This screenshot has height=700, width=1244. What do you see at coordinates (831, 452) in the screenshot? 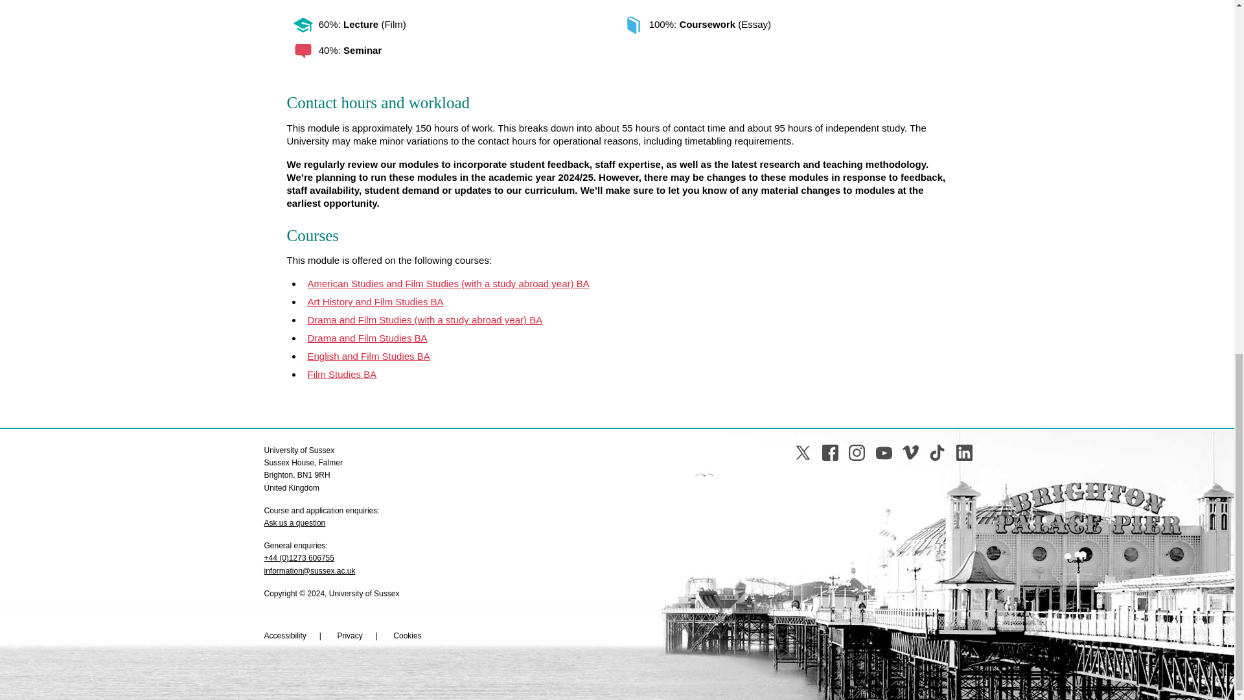
I see `Facebook` at bounding box center [831, 452].